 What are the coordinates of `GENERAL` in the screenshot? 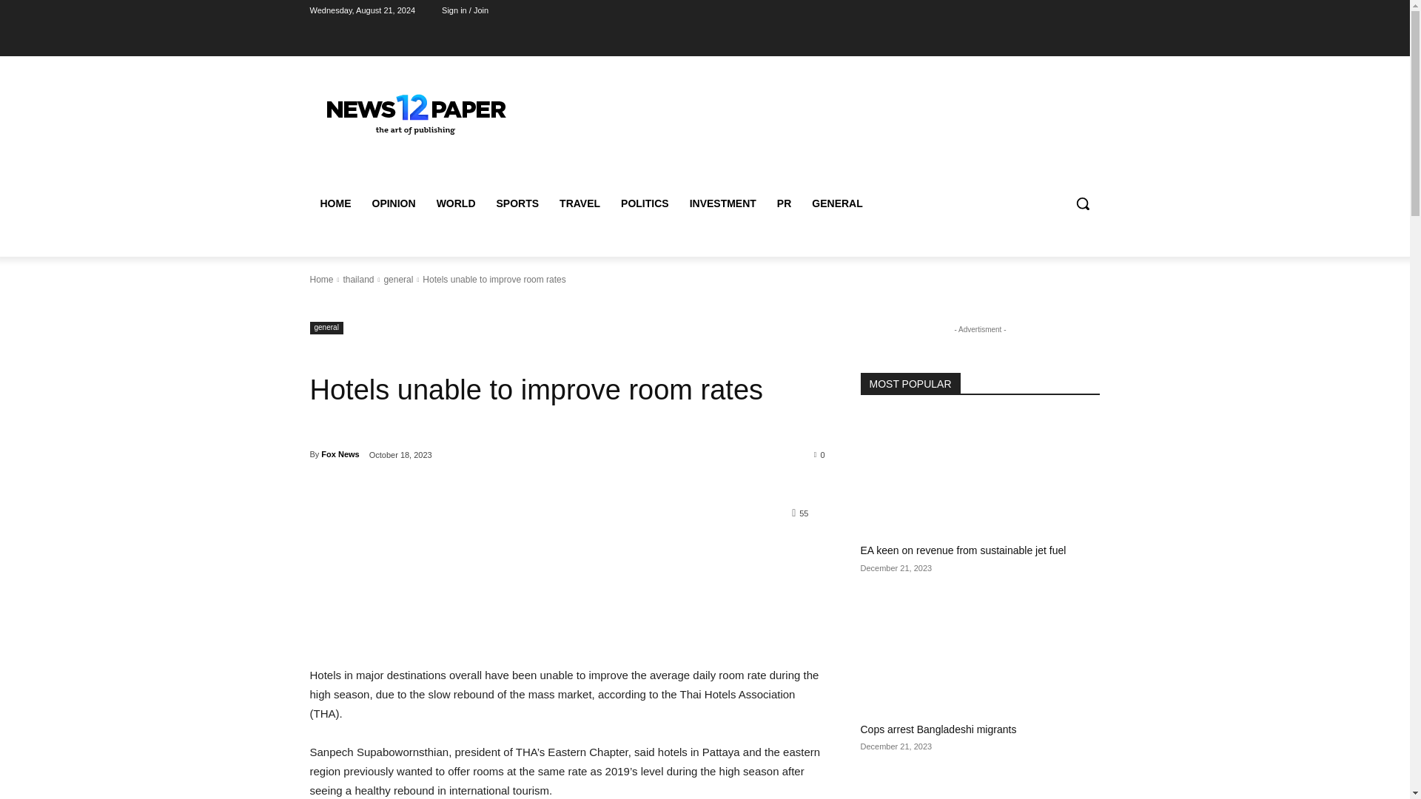 It's located at (836, 203).